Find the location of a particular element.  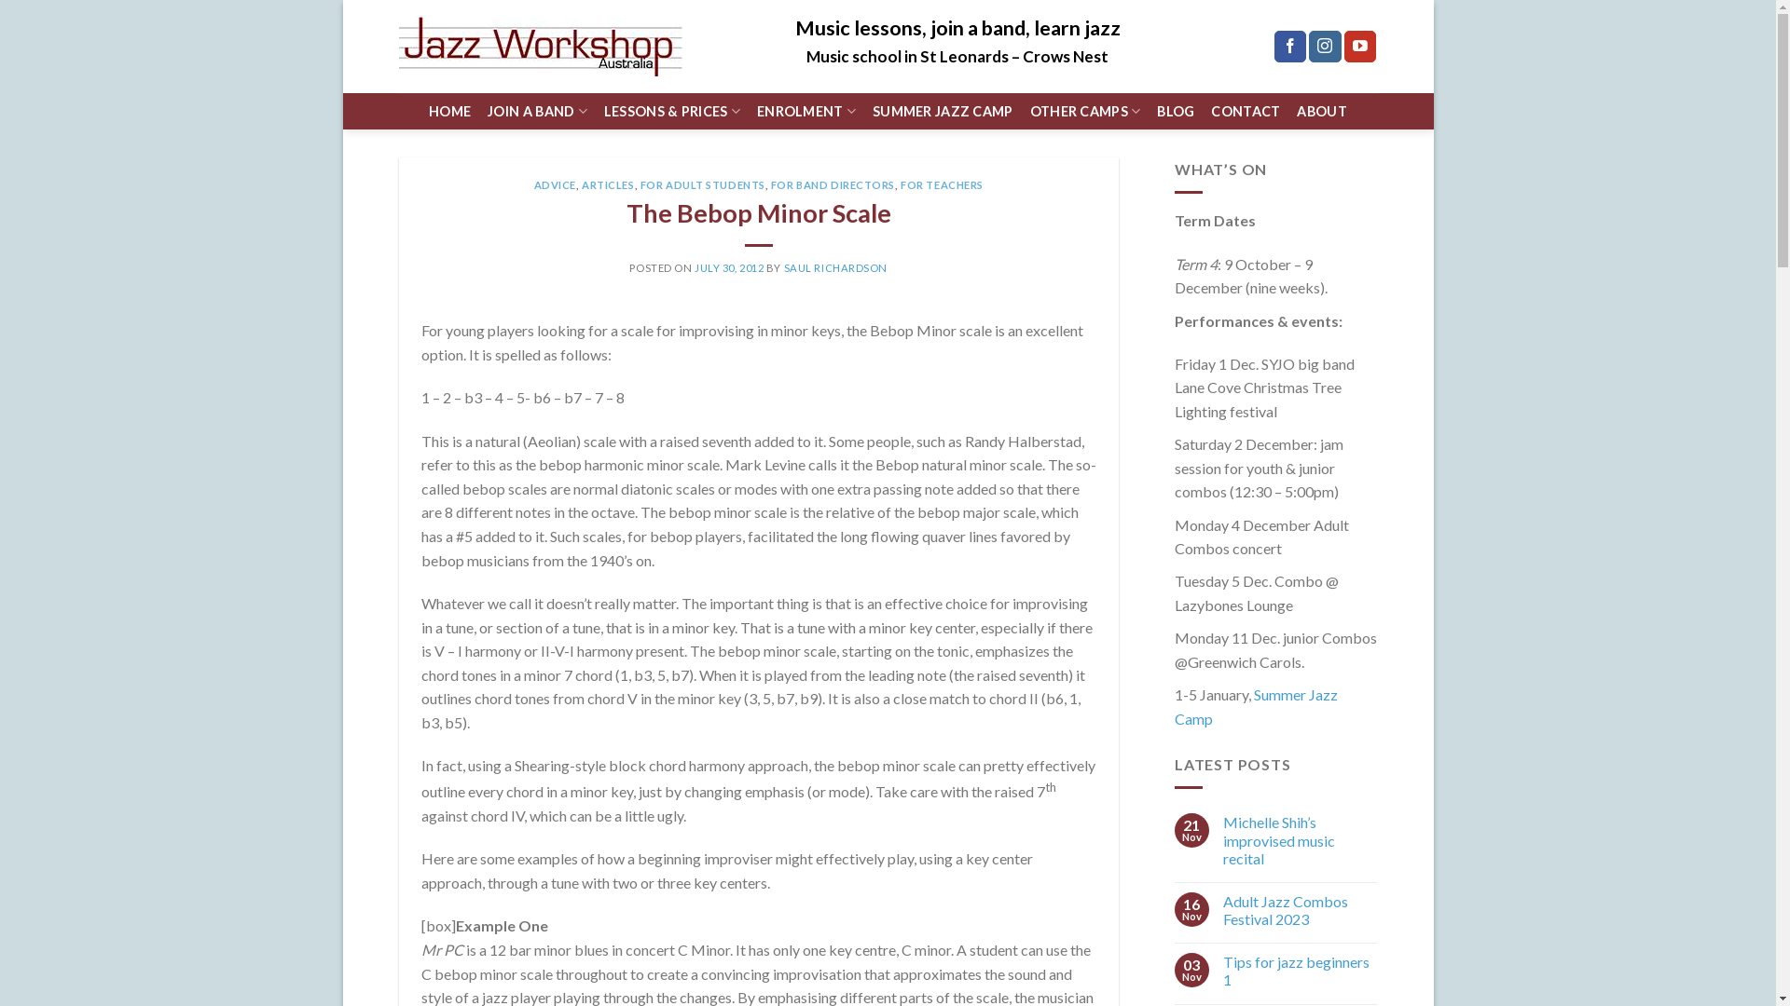

FOR ADULT STUDENTS is located at coordinates (703, 184).